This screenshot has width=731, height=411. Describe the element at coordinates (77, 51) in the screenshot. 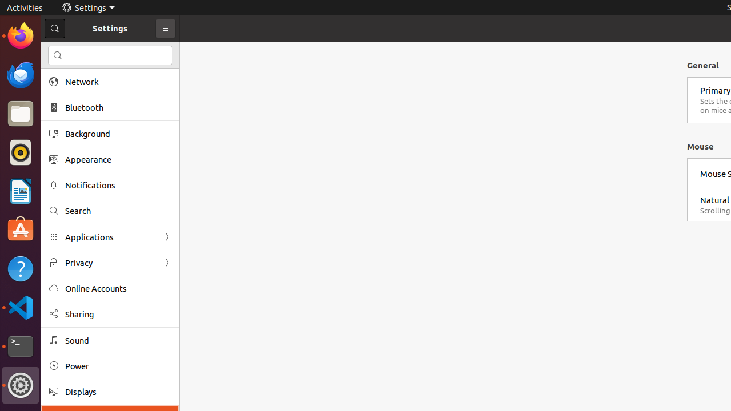

I see `luyi1` at that location.